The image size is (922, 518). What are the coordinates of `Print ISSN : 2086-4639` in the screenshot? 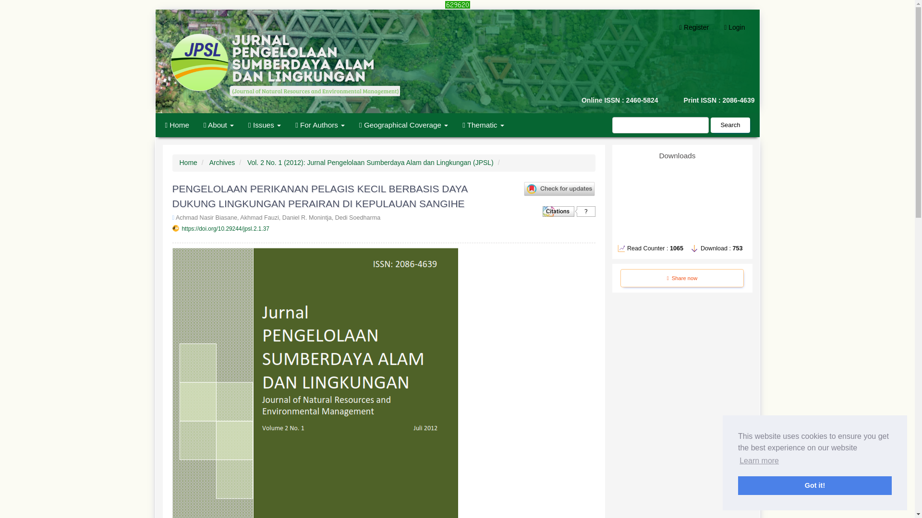 It's located at (710, 101).